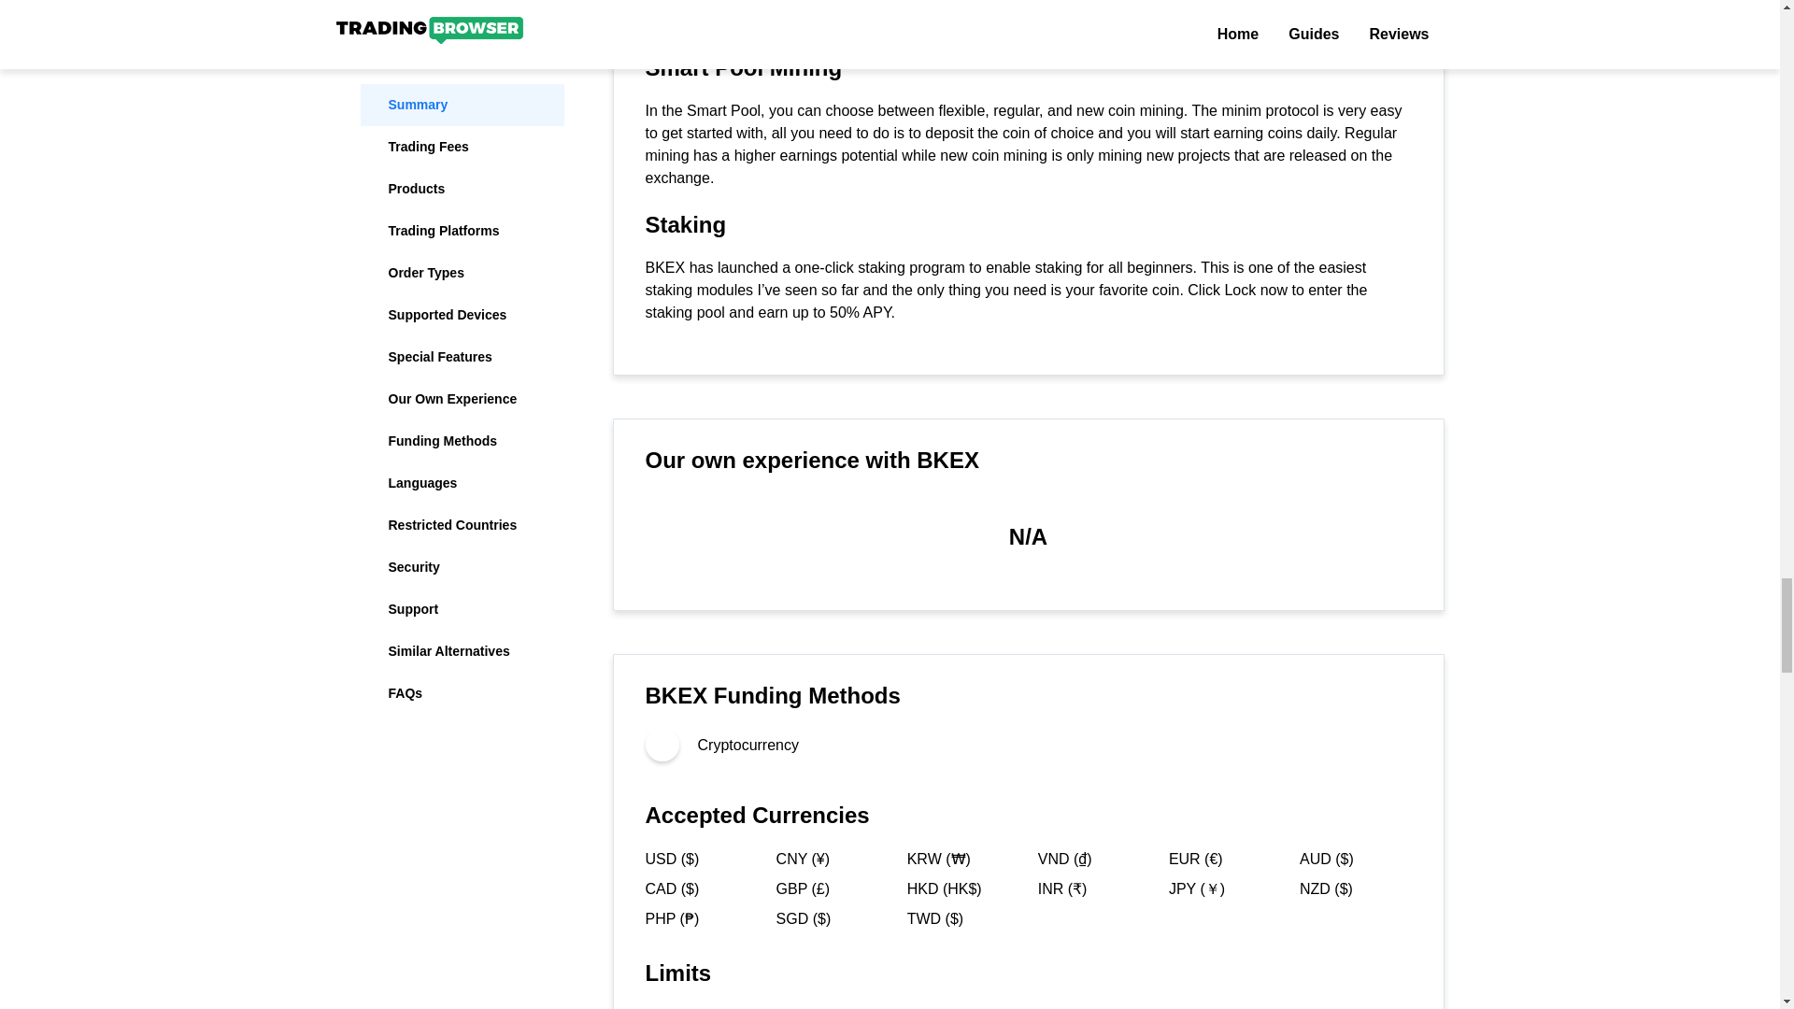 This screenshot has height=1009, width=1794. Describe the element at coordinates (1223, 889) in the screenshot. I see `Japanese Yen` at that location.